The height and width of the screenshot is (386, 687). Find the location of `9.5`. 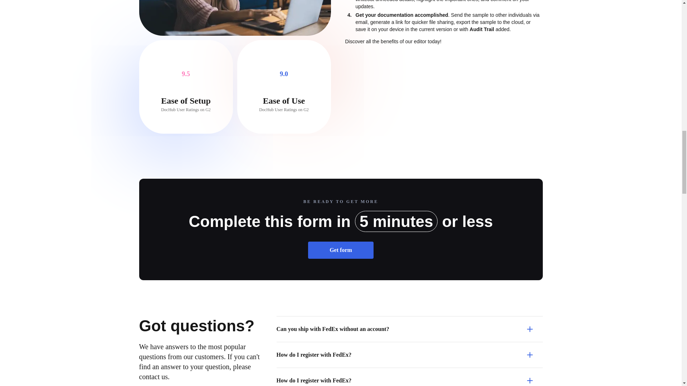

9.5 is located at coordinates (186, 74).